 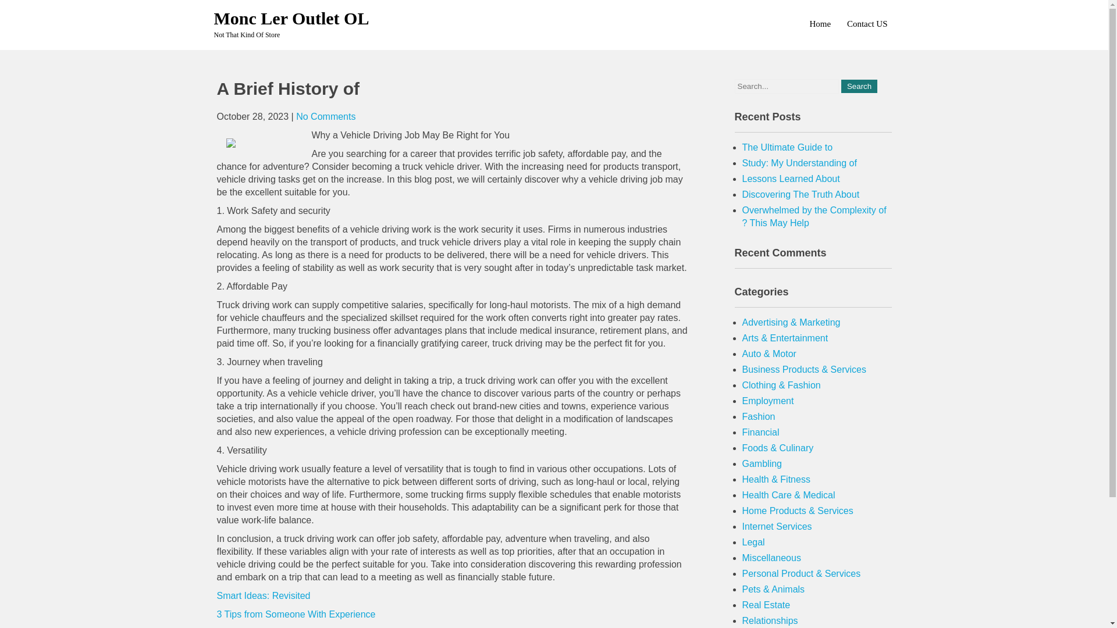 I want to click on Legal, so click(x=754, y=542).